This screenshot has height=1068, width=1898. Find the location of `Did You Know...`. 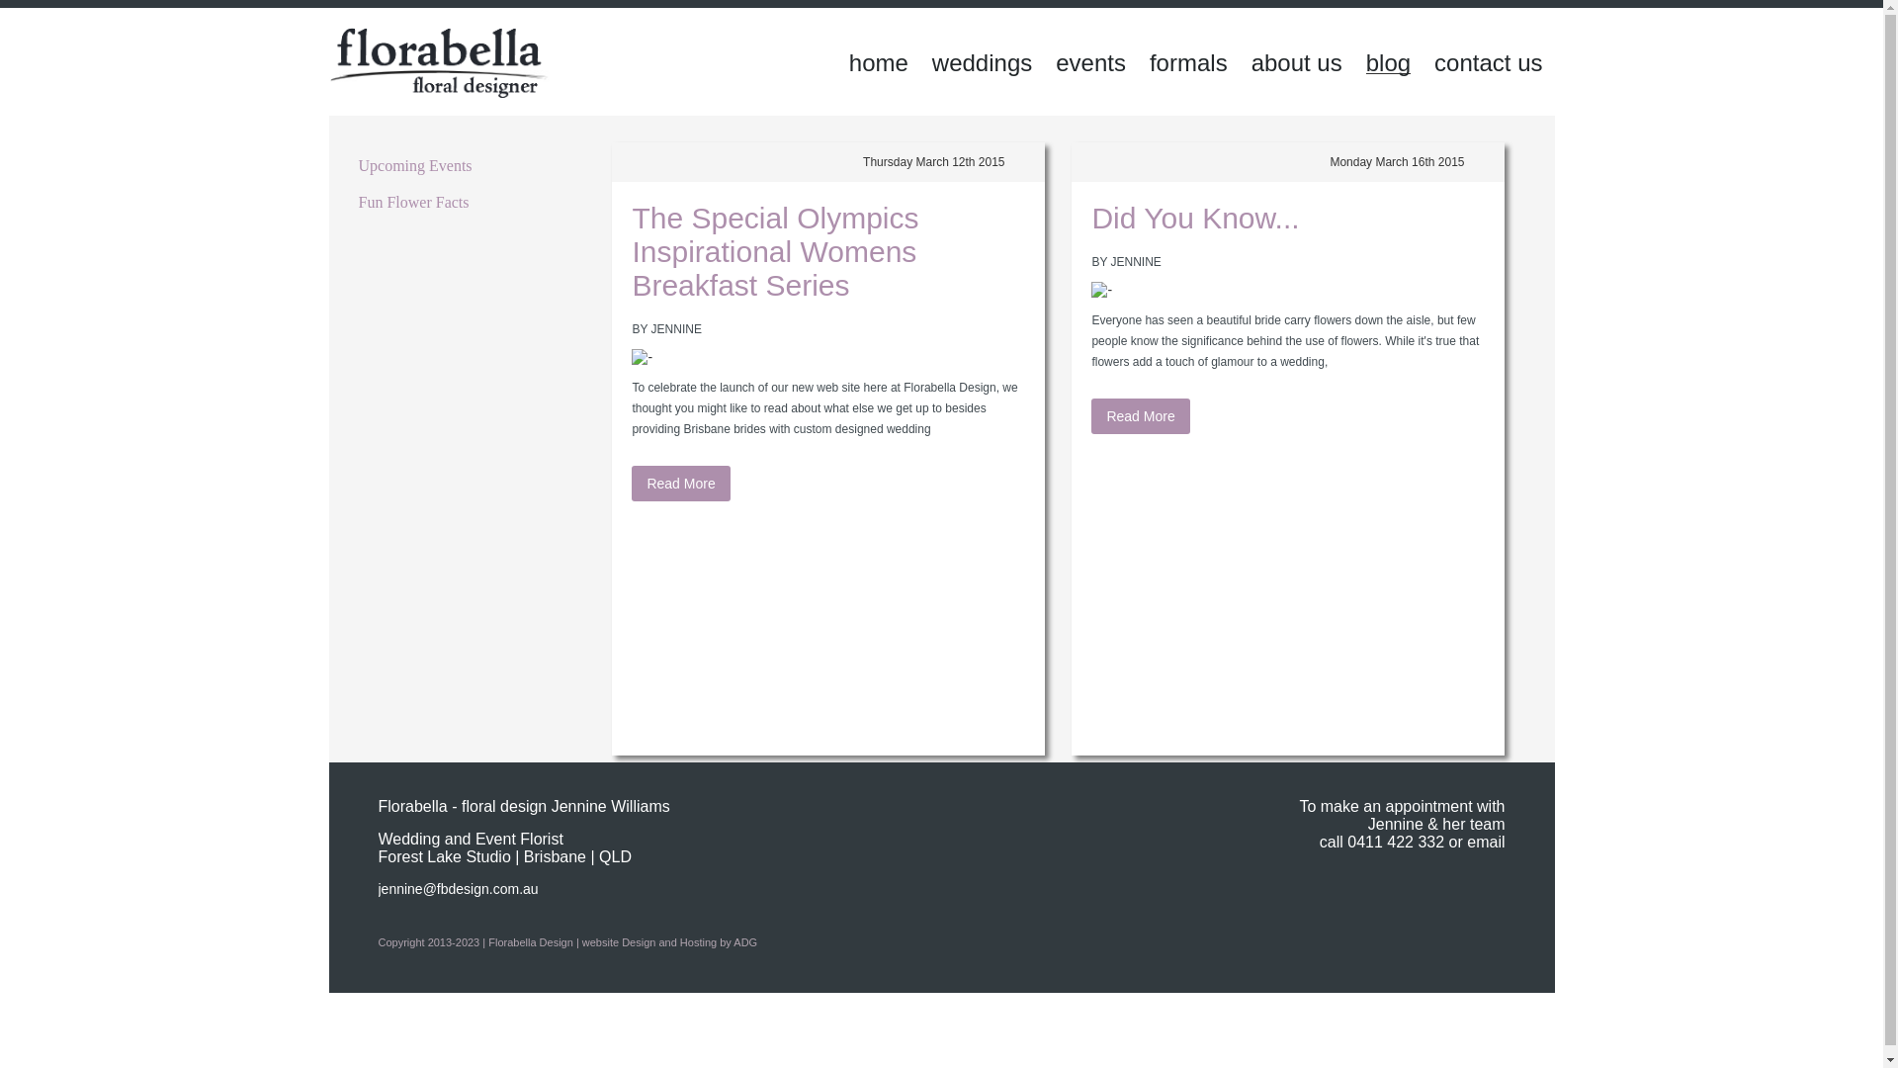

Did You Know... is located at coordinates (1195, 218).